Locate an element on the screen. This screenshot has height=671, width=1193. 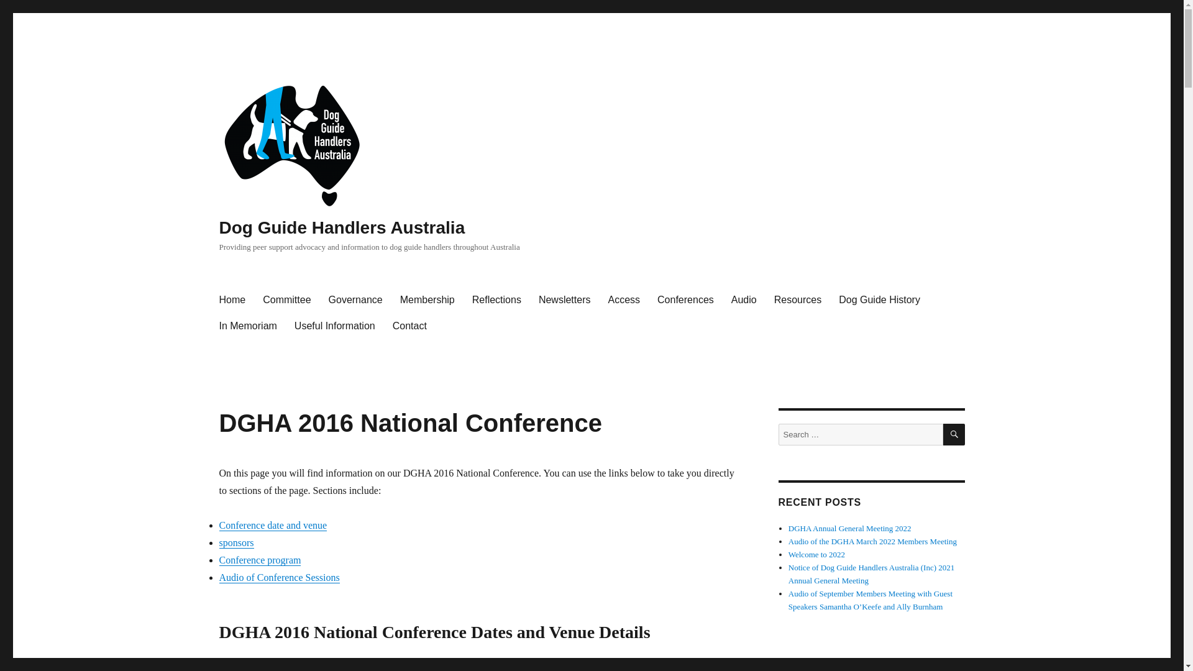
Conference date and venue is located at coordinates (273, 526).